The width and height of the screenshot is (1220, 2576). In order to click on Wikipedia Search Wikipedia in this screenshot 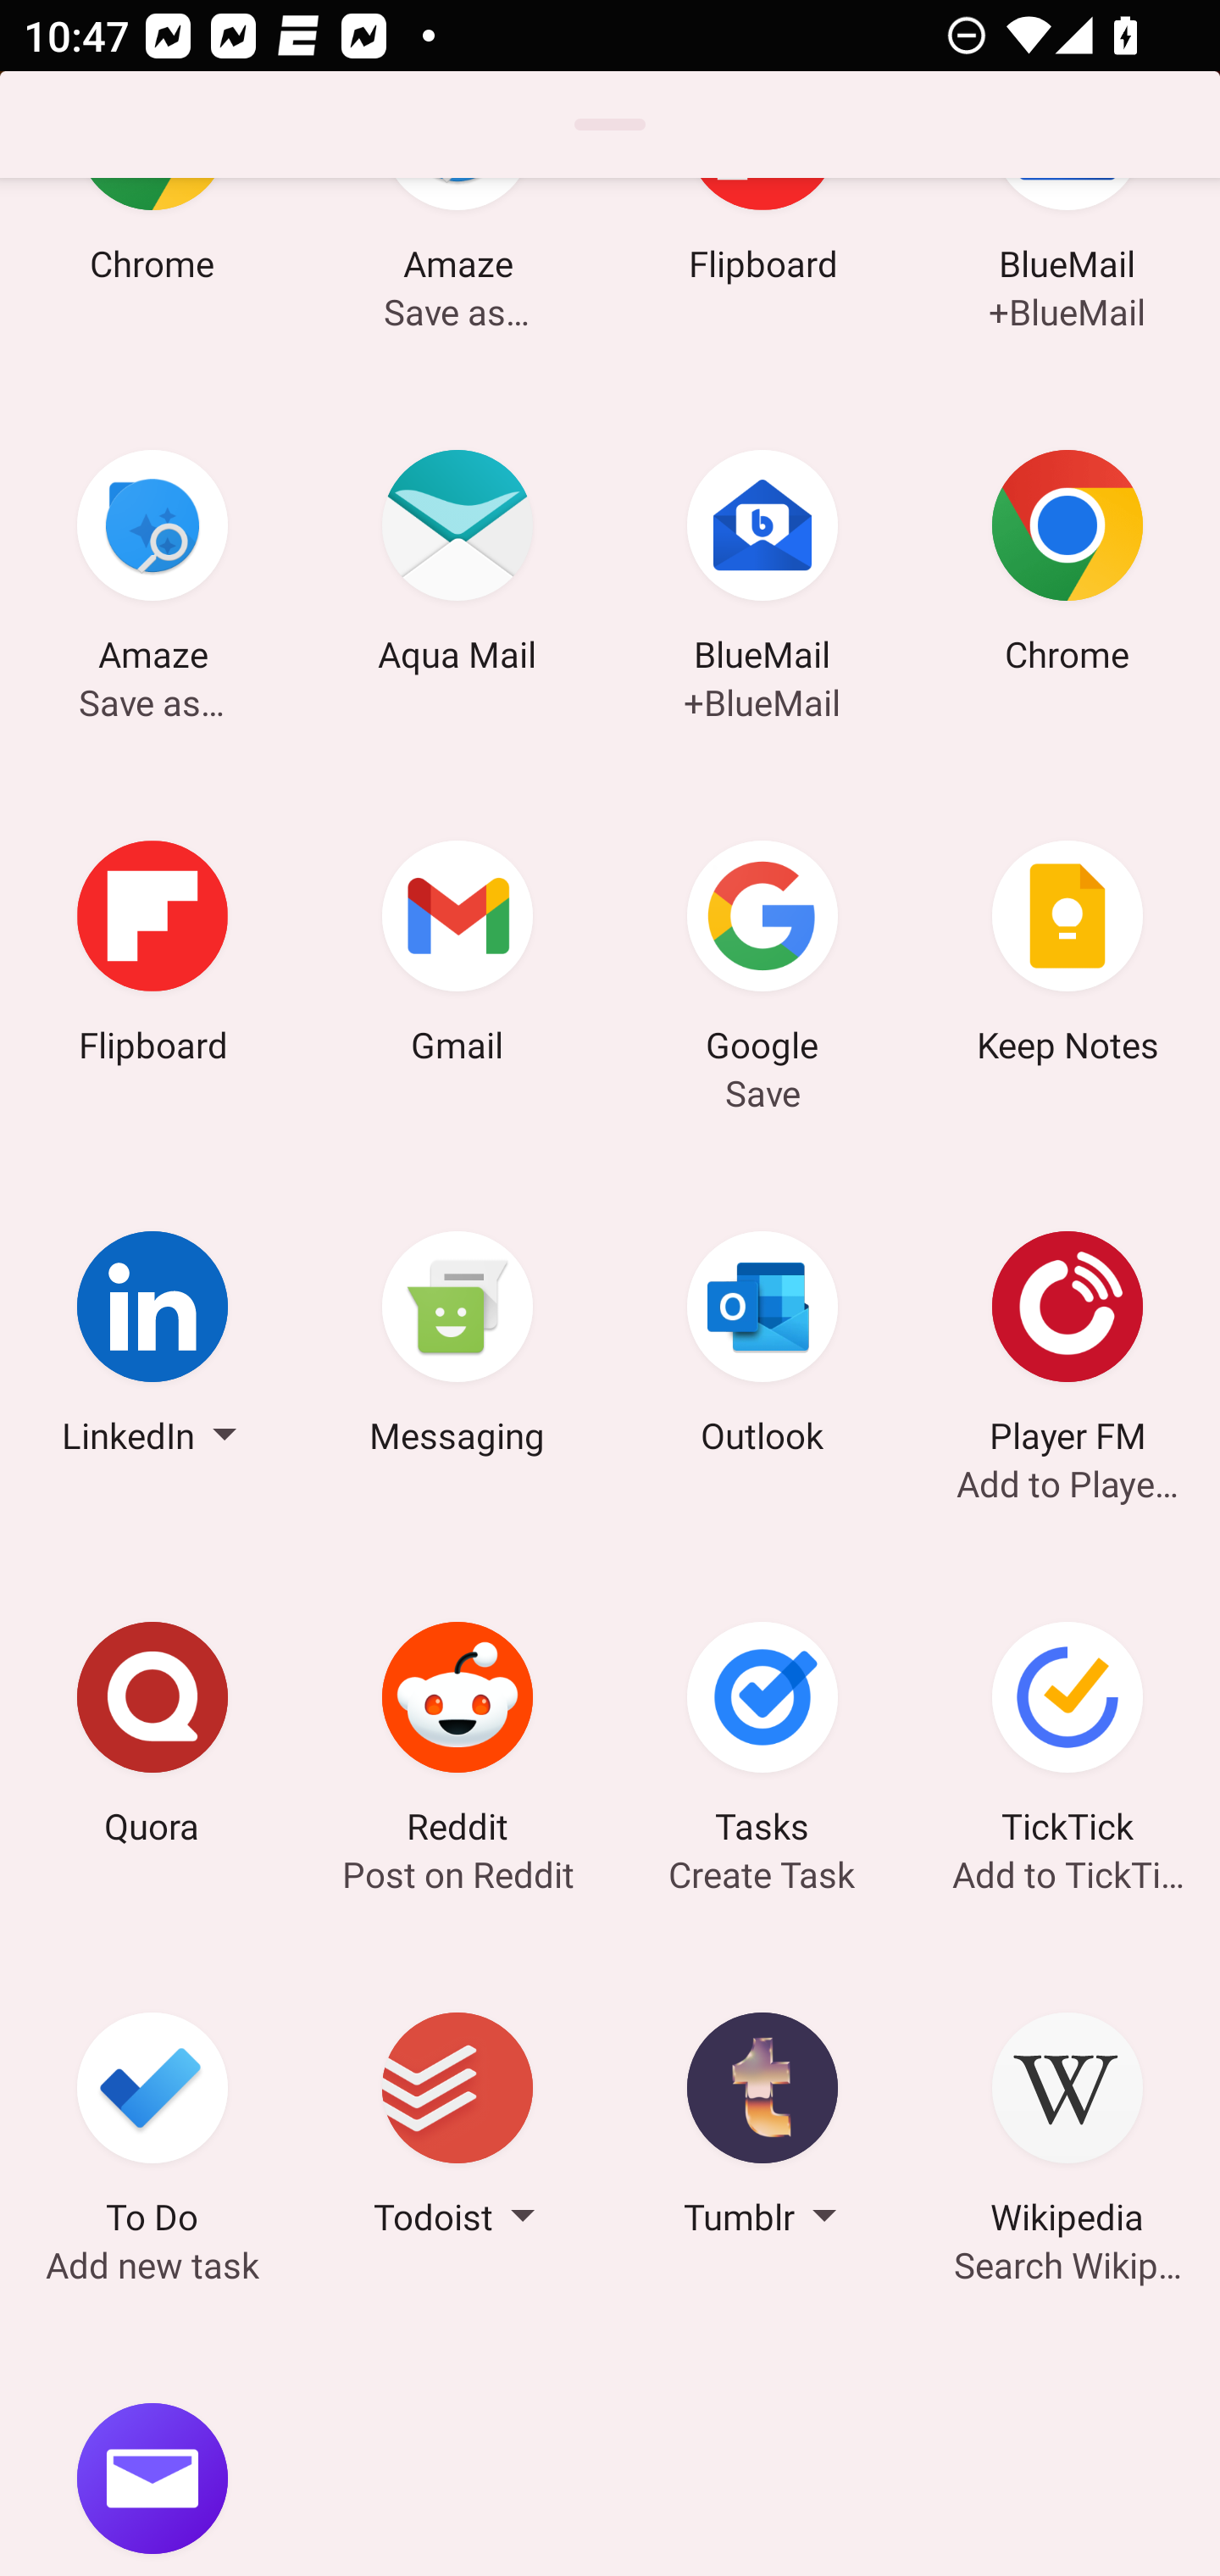, I will do `click(1067, 2129)`.